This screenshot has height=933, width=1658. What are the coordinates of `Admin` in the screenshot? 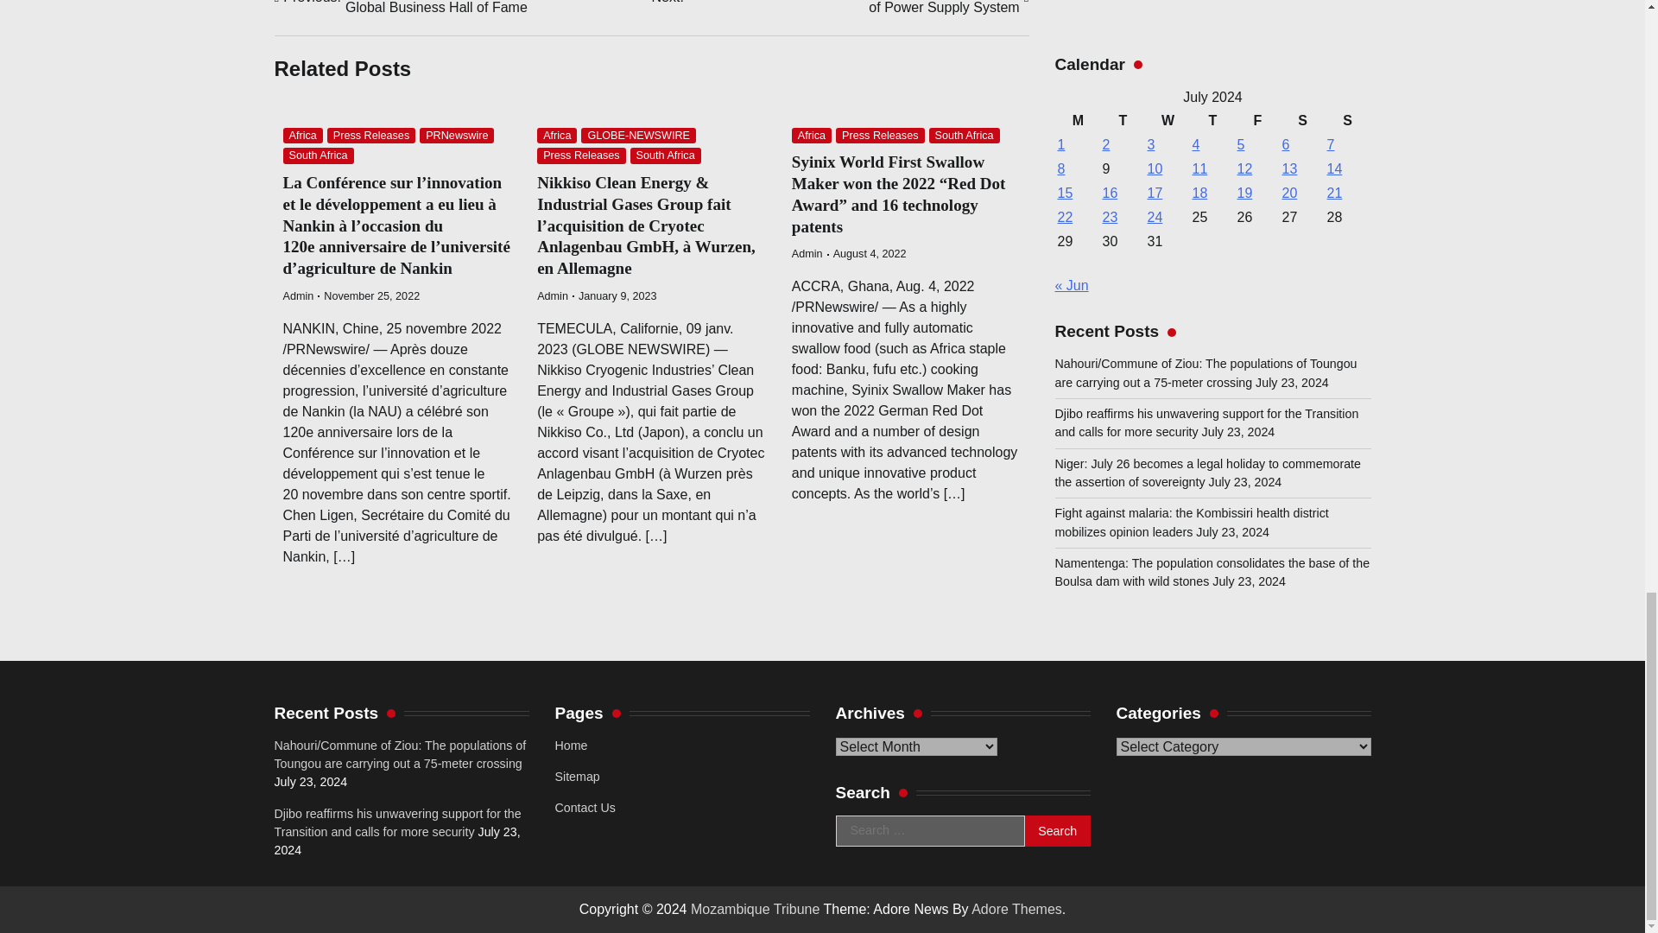 It's located at (553, 295).